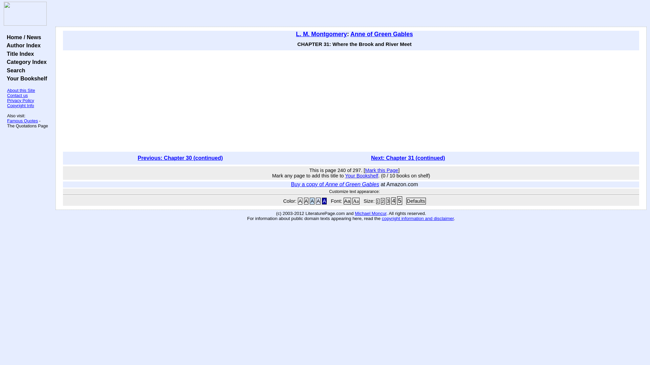  I want to click on Copyright Info, so click(21, 105).